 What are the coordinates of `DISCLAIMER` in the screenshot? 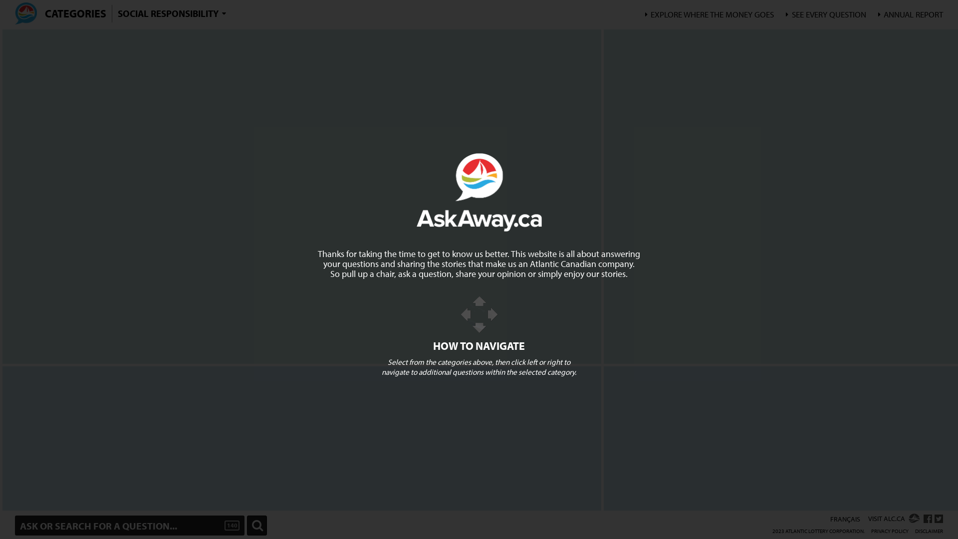 It's located at (929, 531).